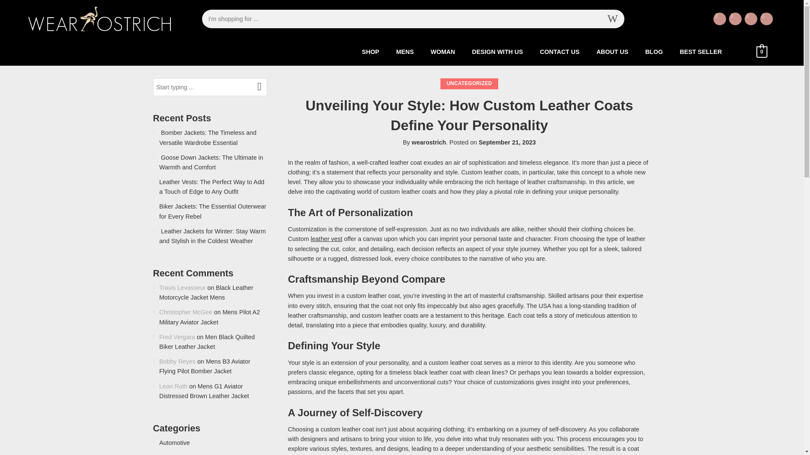  What do you see at coordinates (370, 51) in the screenshot?
I see `SHOP` at bounding box center [370, 51].